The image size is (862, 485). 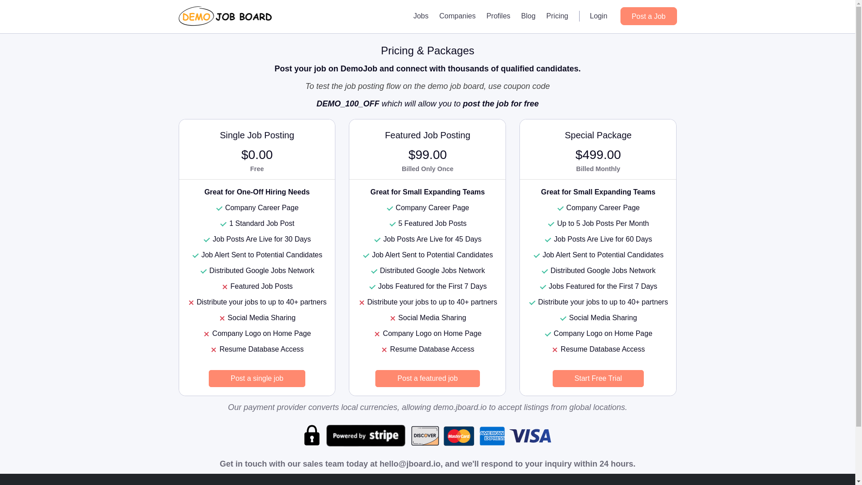 What do you see at coordinates (558, 16) in the screenshot?
I see `Pricing` at bounding box center [558, 16].